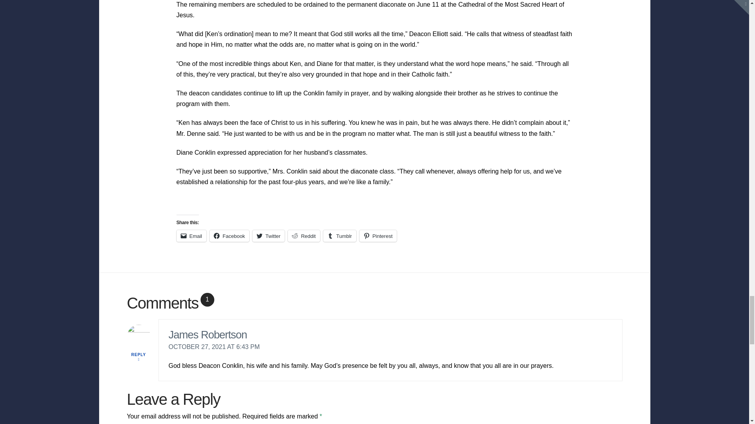  I want to click on Click to share on Tumblr, so click(340, 236).